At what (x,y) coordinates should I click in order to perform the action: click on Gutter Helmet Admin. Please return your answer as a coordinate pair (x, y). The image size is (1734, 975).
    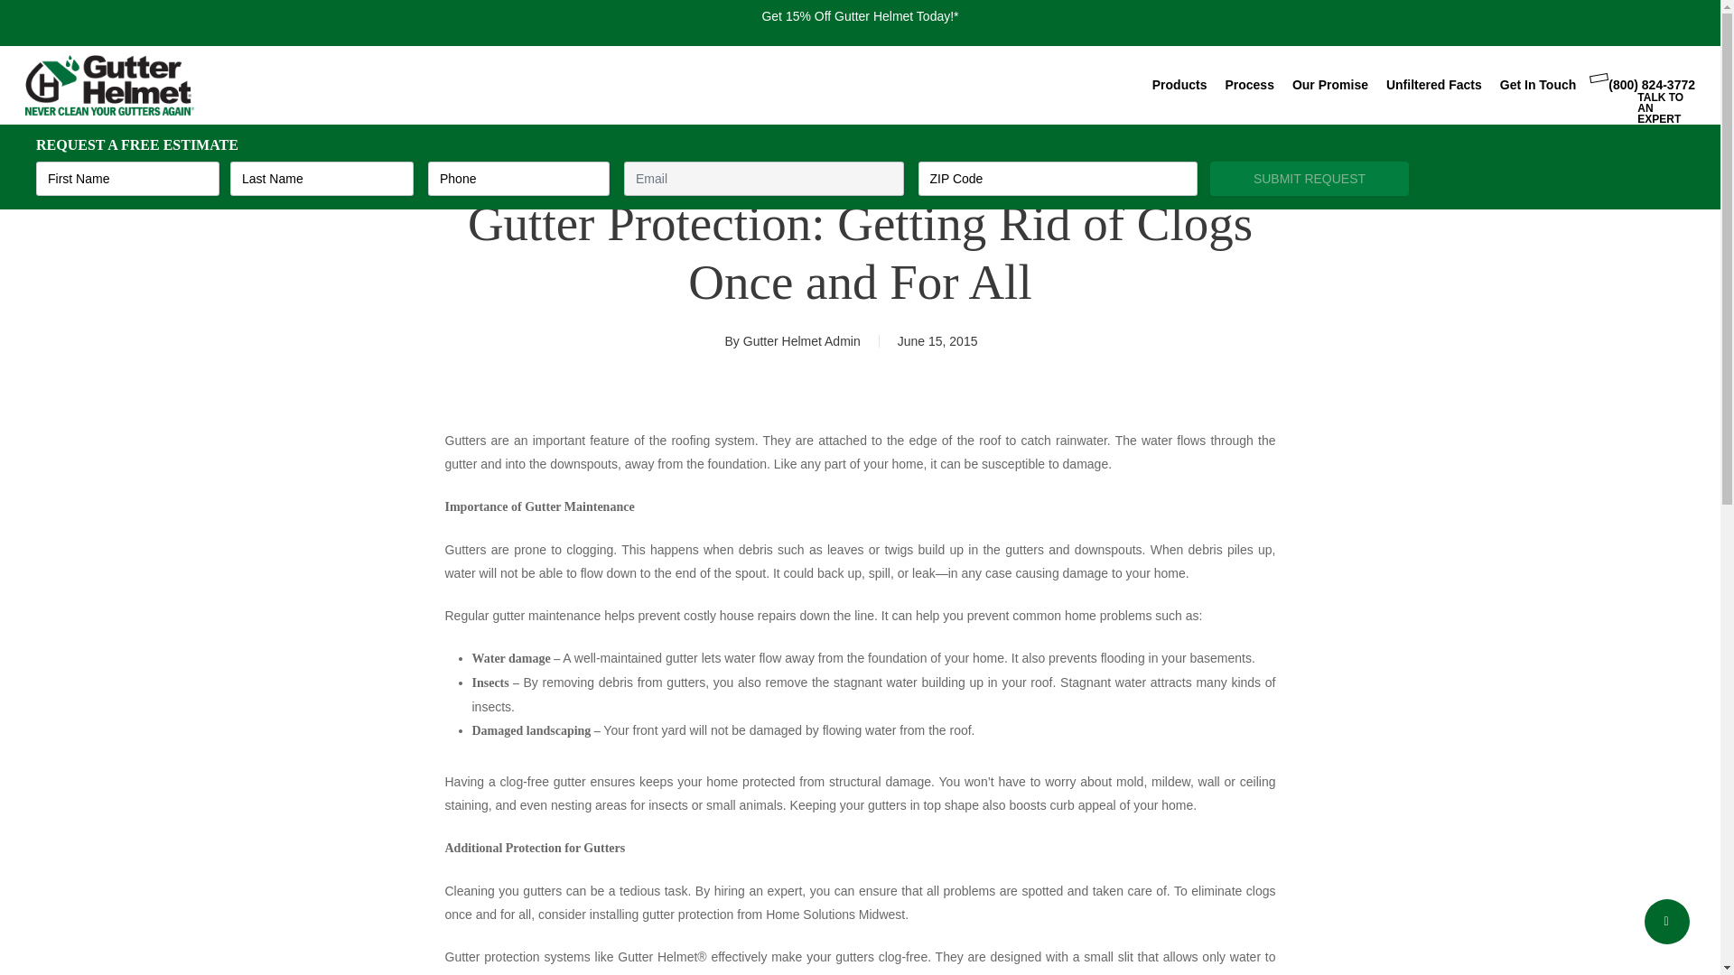
    Looking at the image, I should click on (802, 341).